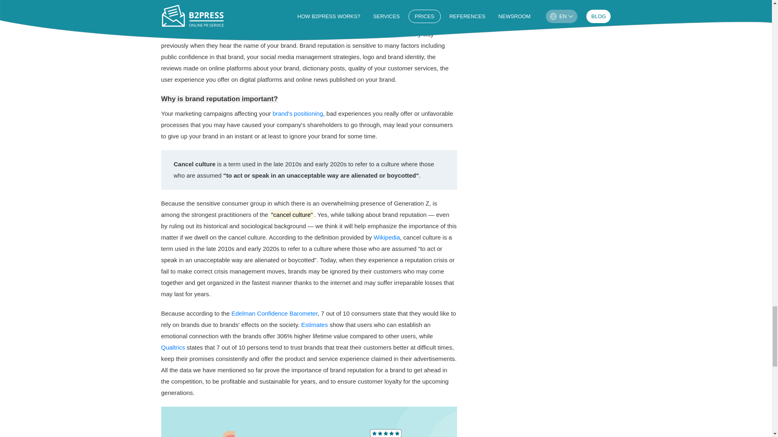 This screenshot has height=437, width=778. What do you see at coordinates (314, 325) in the screenshot?
I see `Estimates` at bounding box center [314, 325].